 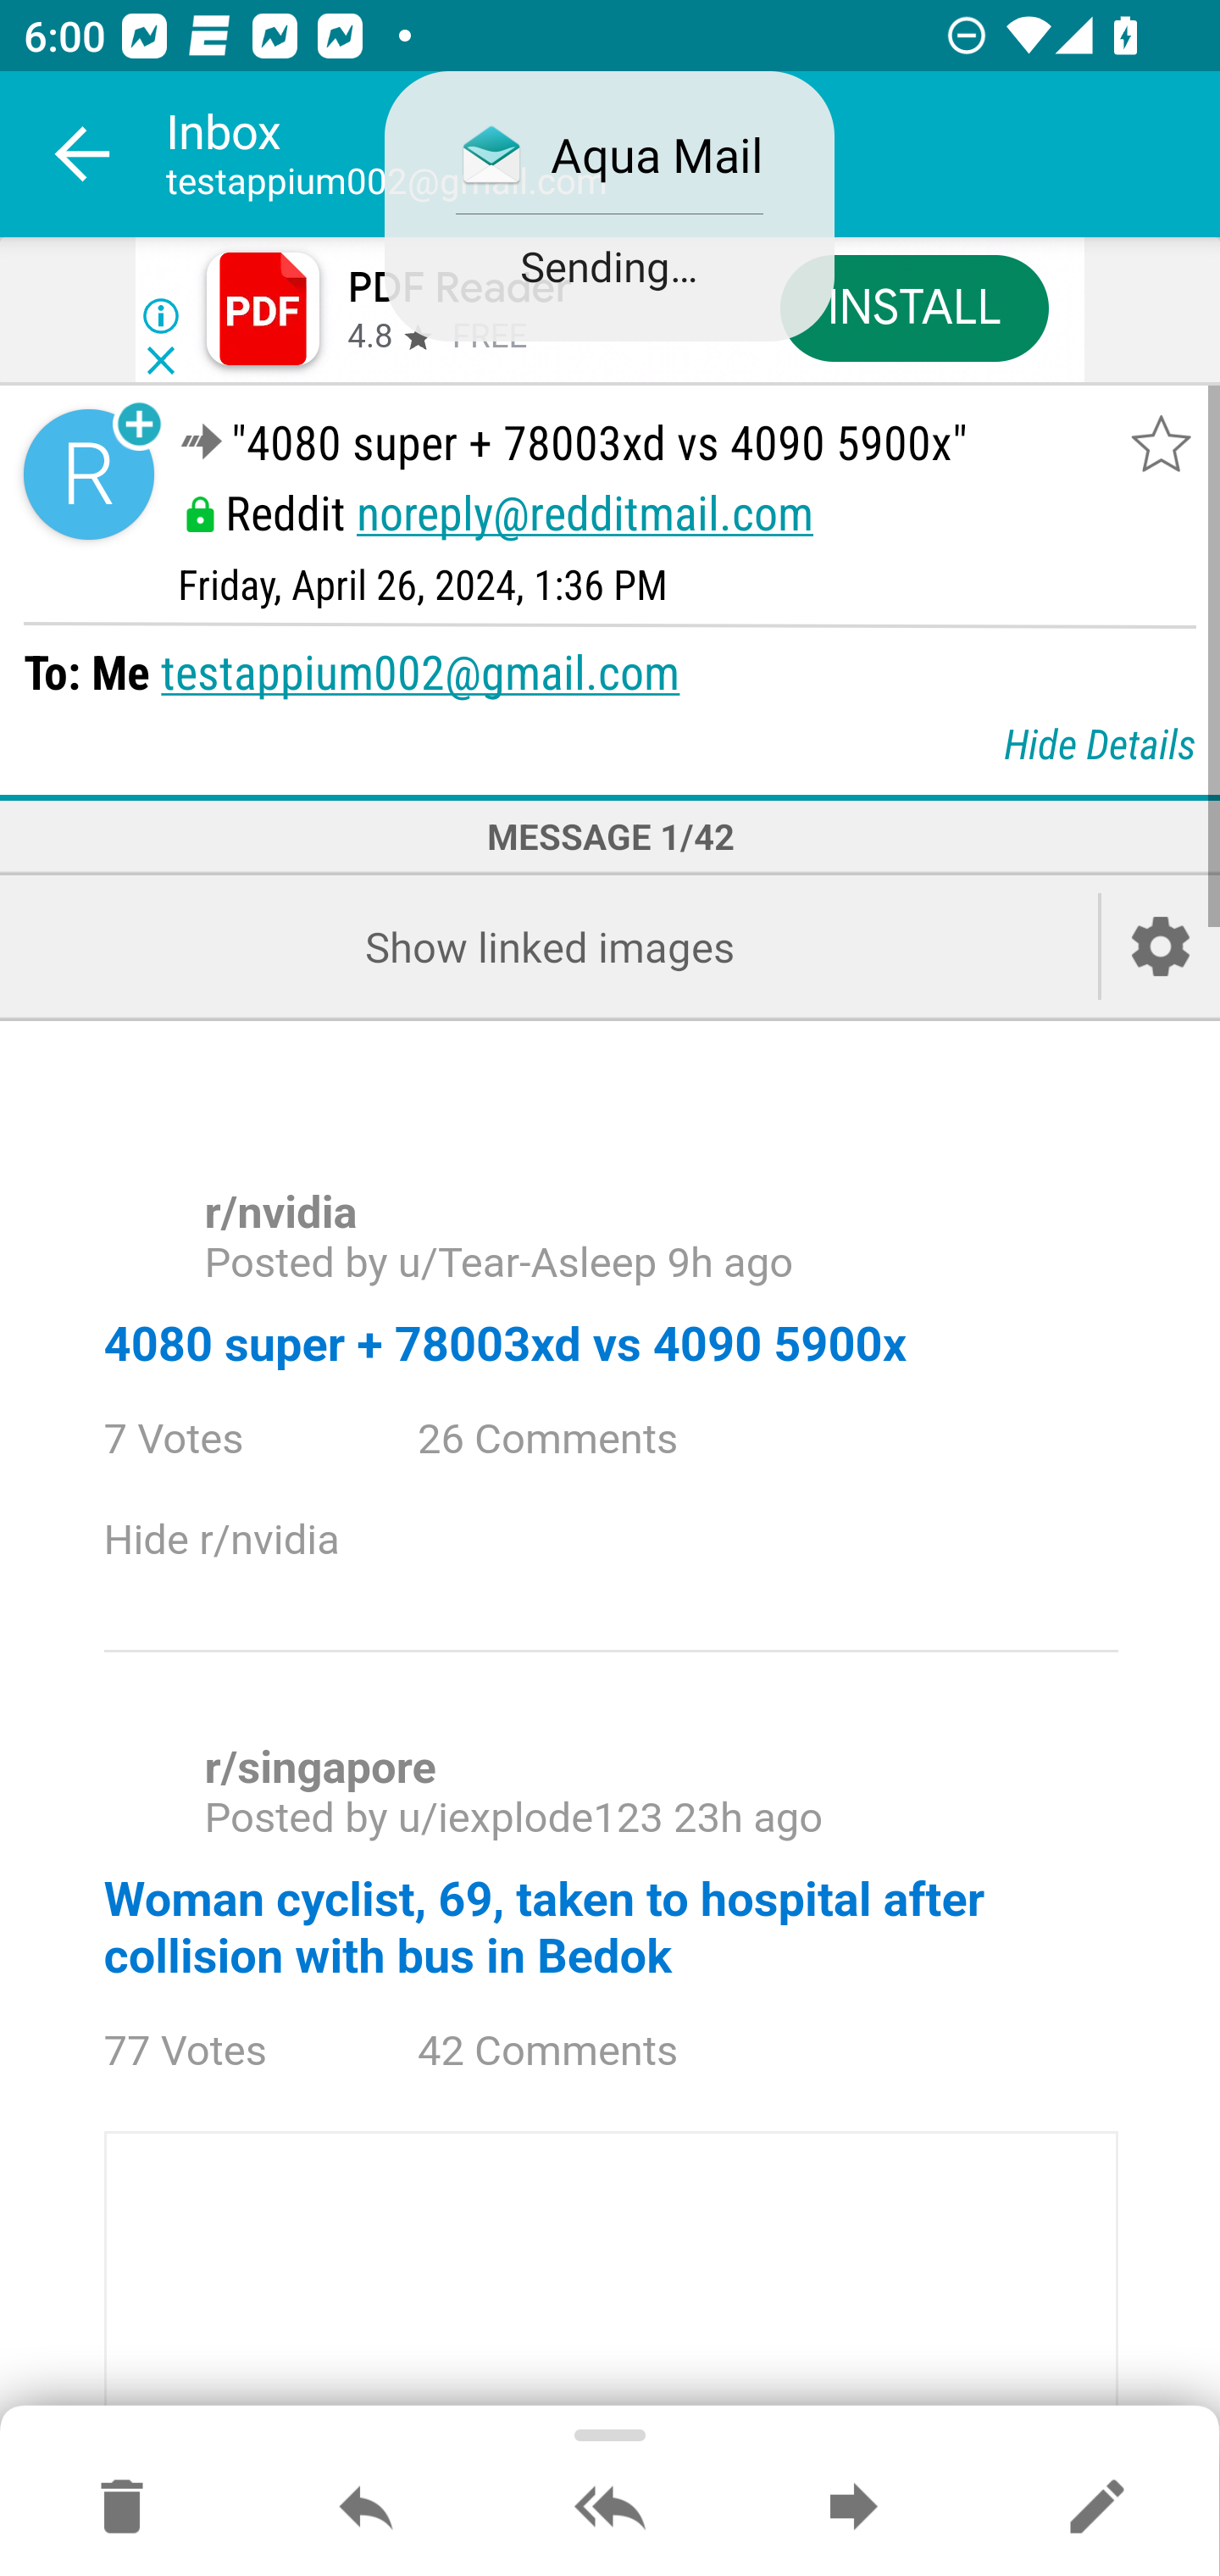 What do you see at coordinates (249, 1541) in the screenshot?
I see `Hide r/nvidia` at bounding box center [249, 1541].